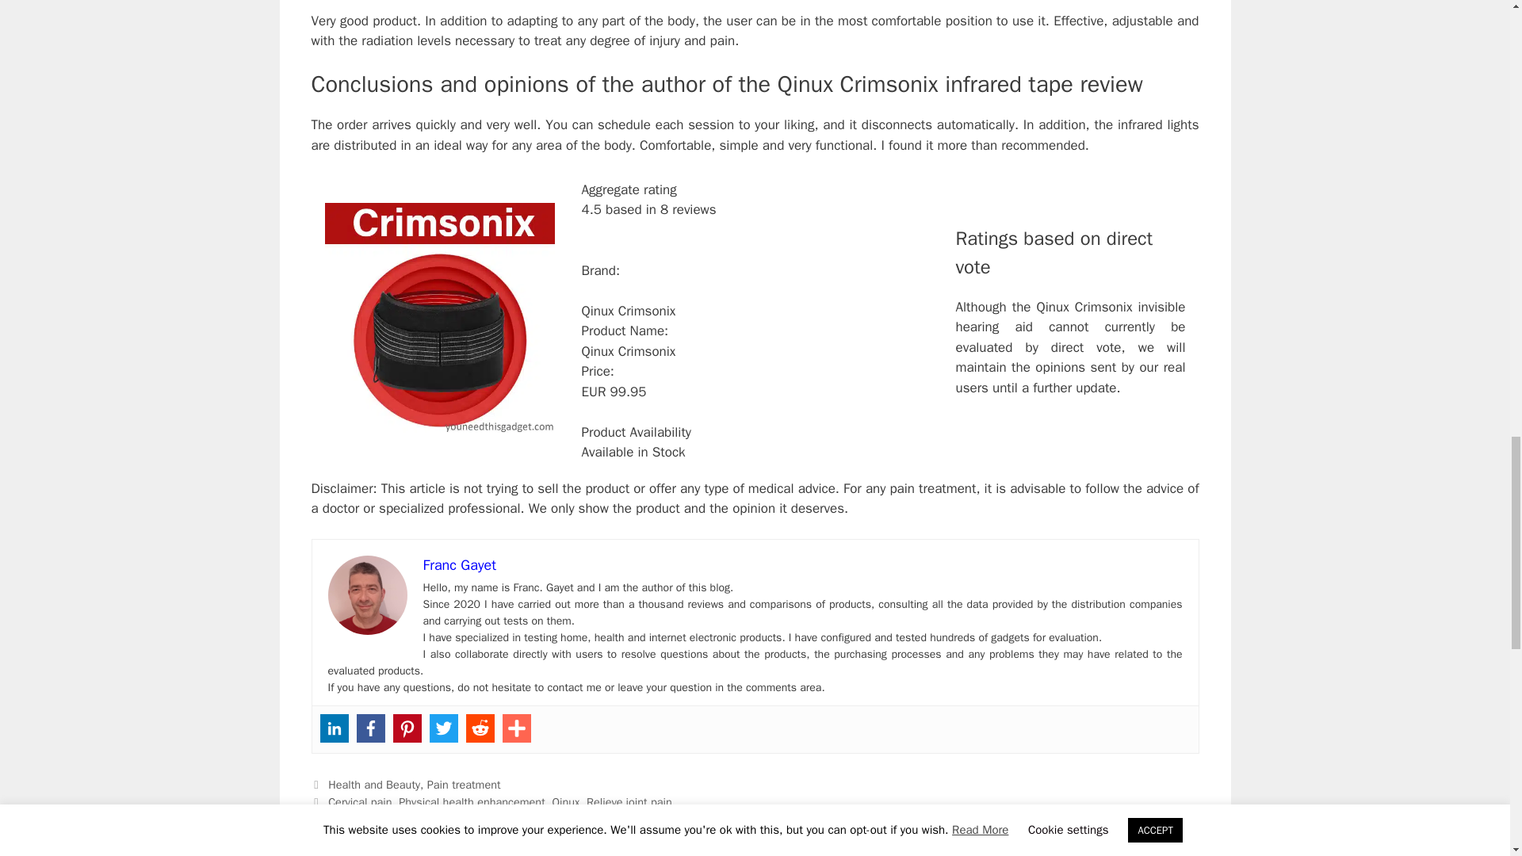 This screenshot has width=1522, height=856. Describe the element at coordinates (443, 728) in the screenshot. I see `Twitter` at that location.